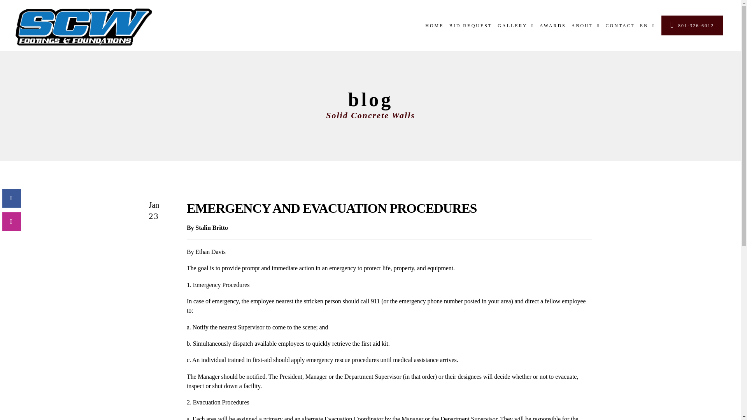  Describe the element at coordinates (586, 25) in the screenshot. I see `ABOUT` at that location.